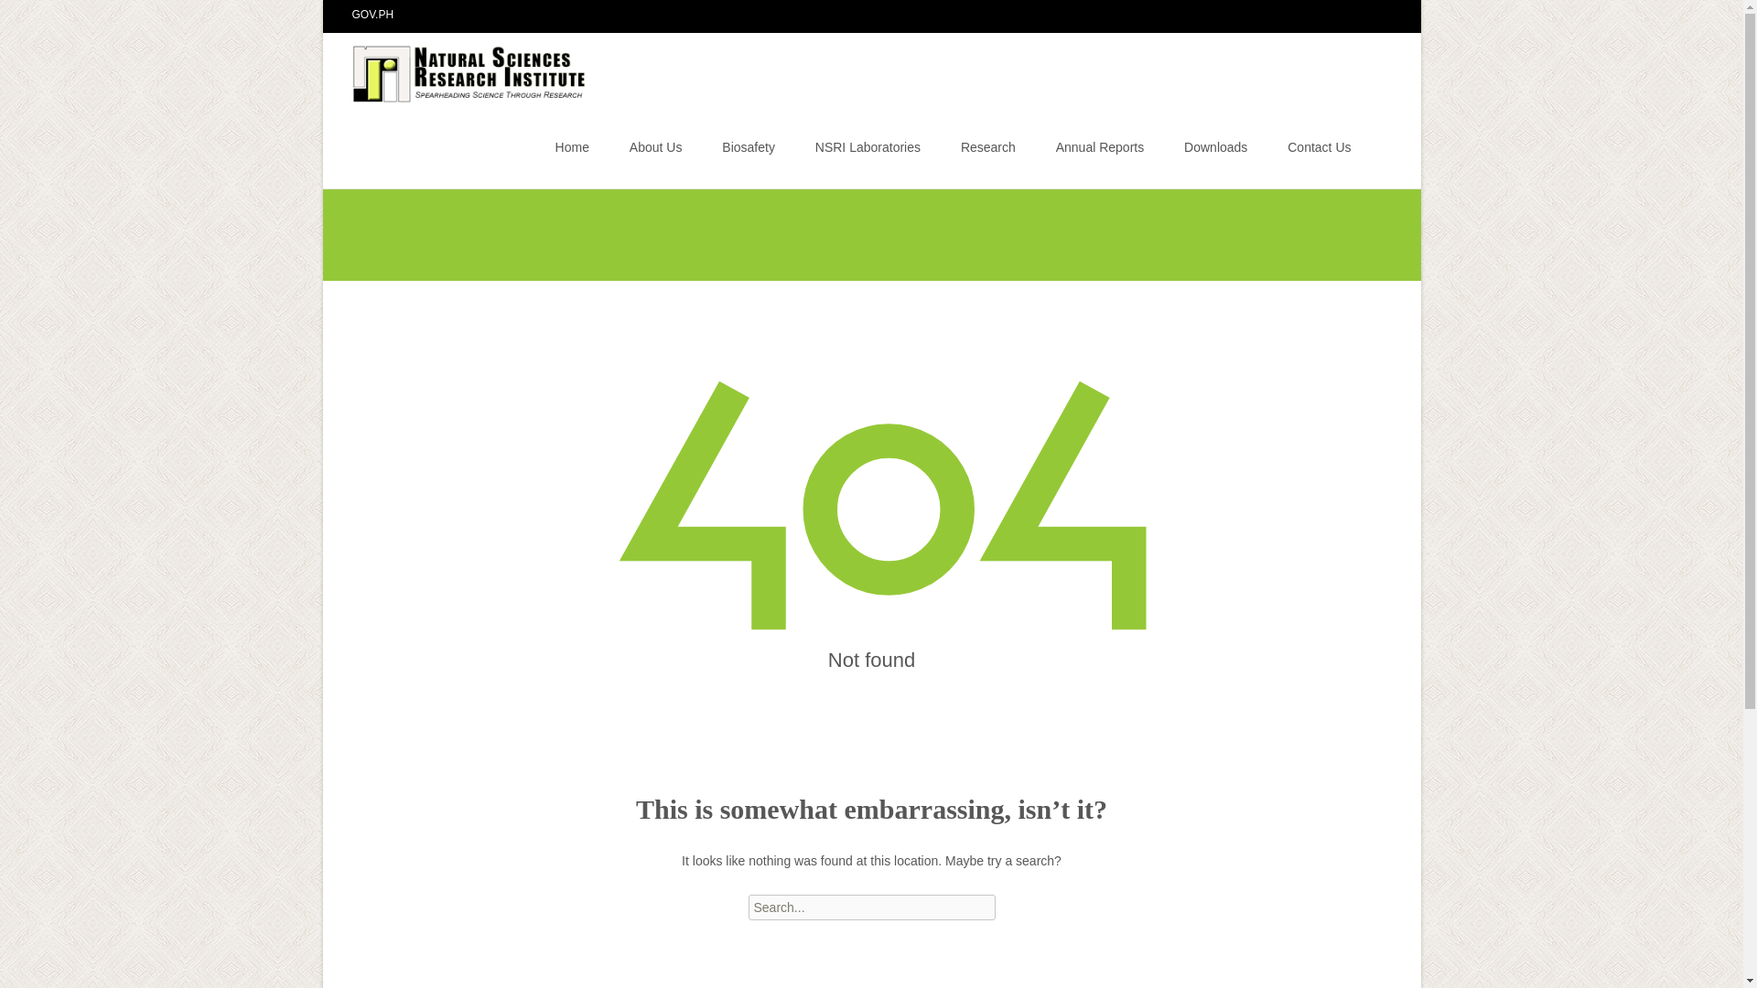 Image resolution: width=1757 pixels, height=988 pixels. I want to click on GOV.PH, so click(372, 14).